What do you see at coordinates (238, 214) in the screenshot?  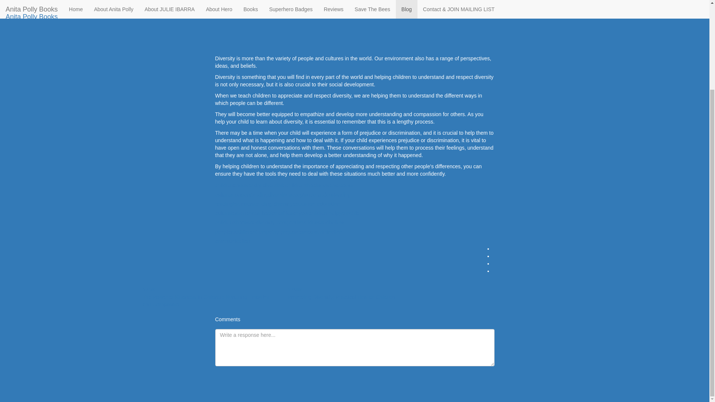 I see `culturalexperiences` at bounding box center [238, 214].